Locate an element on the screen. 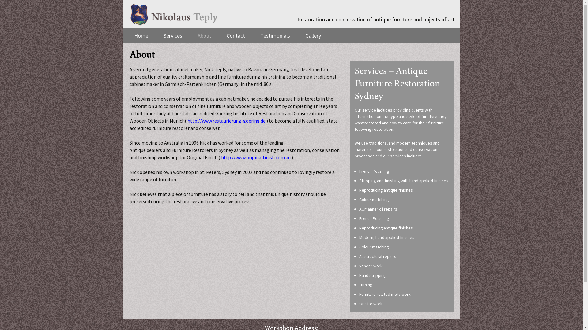  Contact is located at coordinates (236, 36).